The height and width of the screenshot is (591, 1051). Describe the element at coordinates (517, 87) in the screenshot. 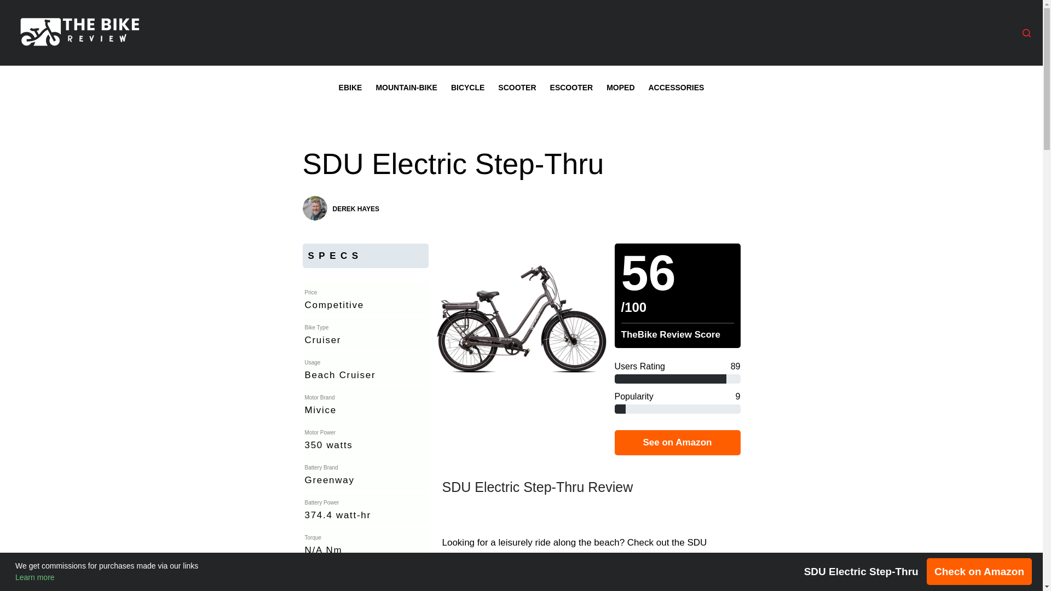

I see `SCOOTER` at that location.